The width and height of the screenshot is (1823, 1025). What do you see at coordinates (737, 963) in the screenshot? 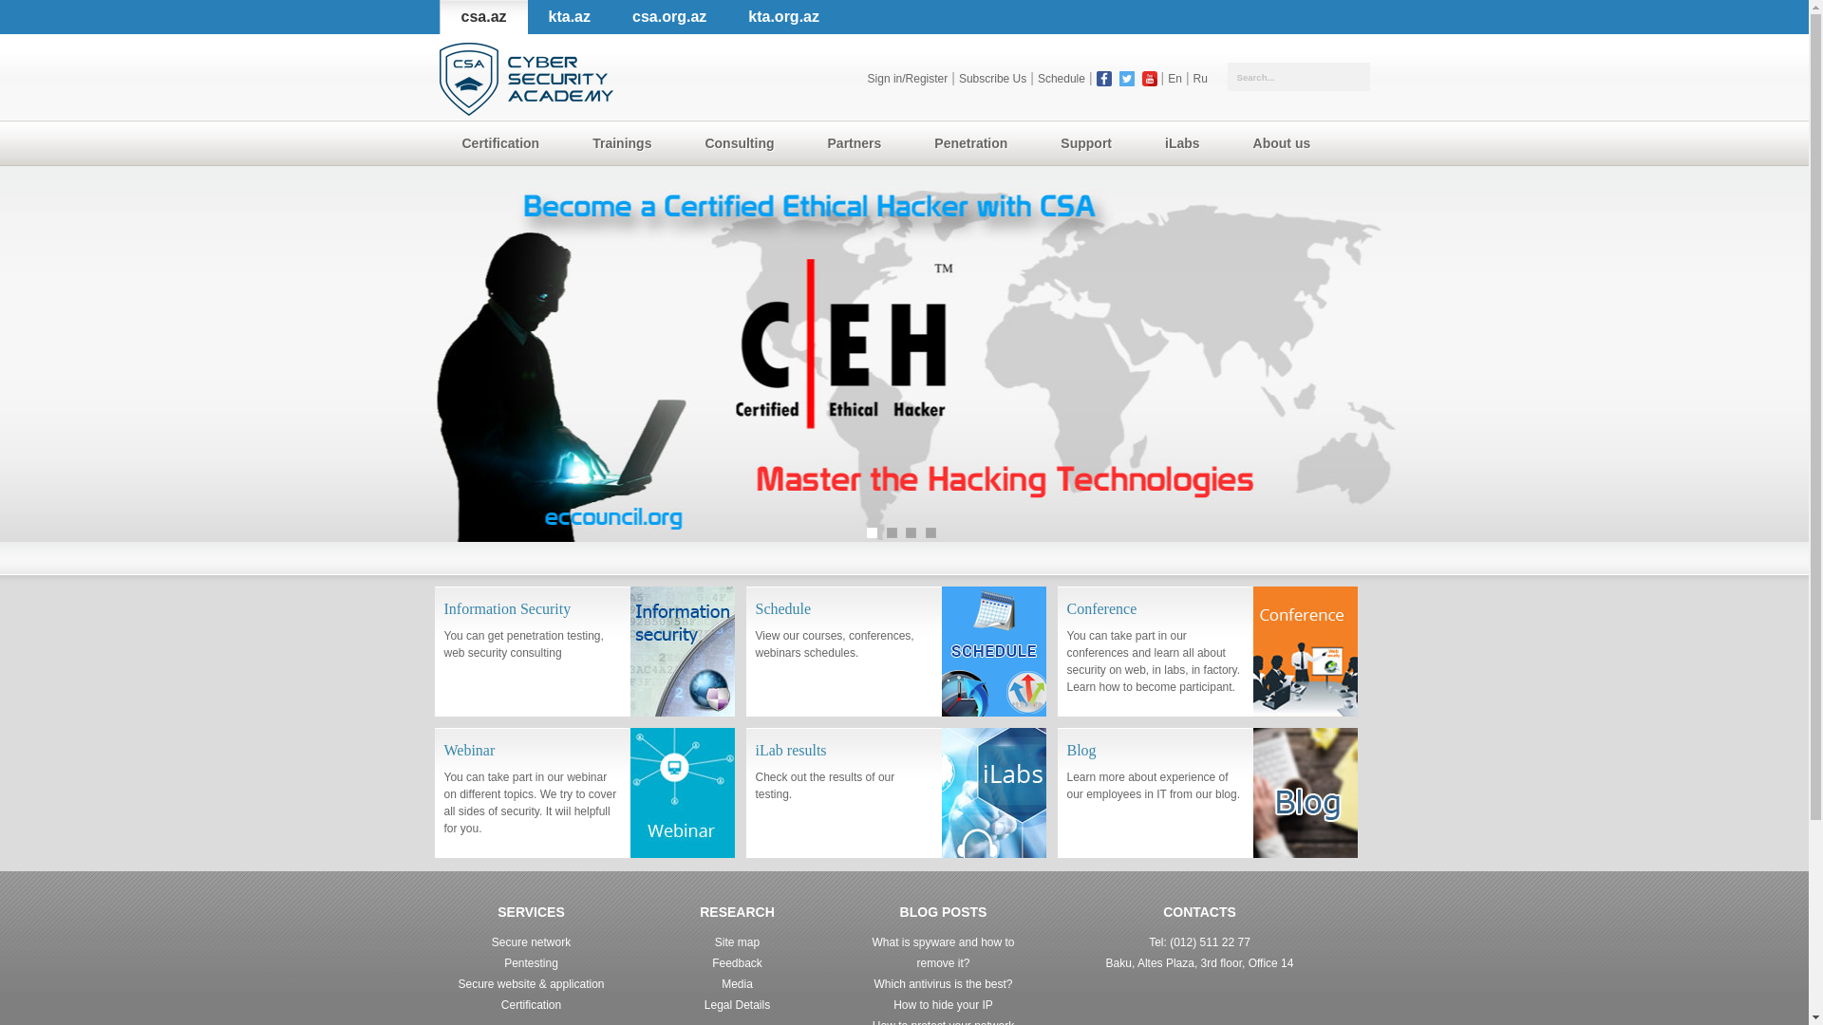
I see `Feedback` at bounding box center [737, 963].